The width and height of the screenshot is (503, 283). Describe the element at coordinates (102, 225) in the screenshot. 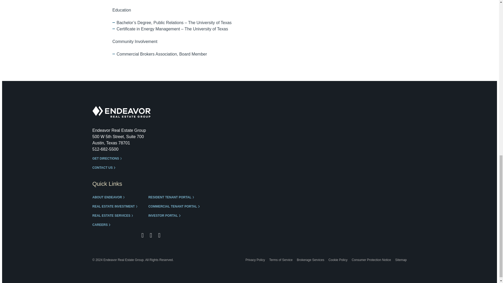

I see `CAREERS` at that location.